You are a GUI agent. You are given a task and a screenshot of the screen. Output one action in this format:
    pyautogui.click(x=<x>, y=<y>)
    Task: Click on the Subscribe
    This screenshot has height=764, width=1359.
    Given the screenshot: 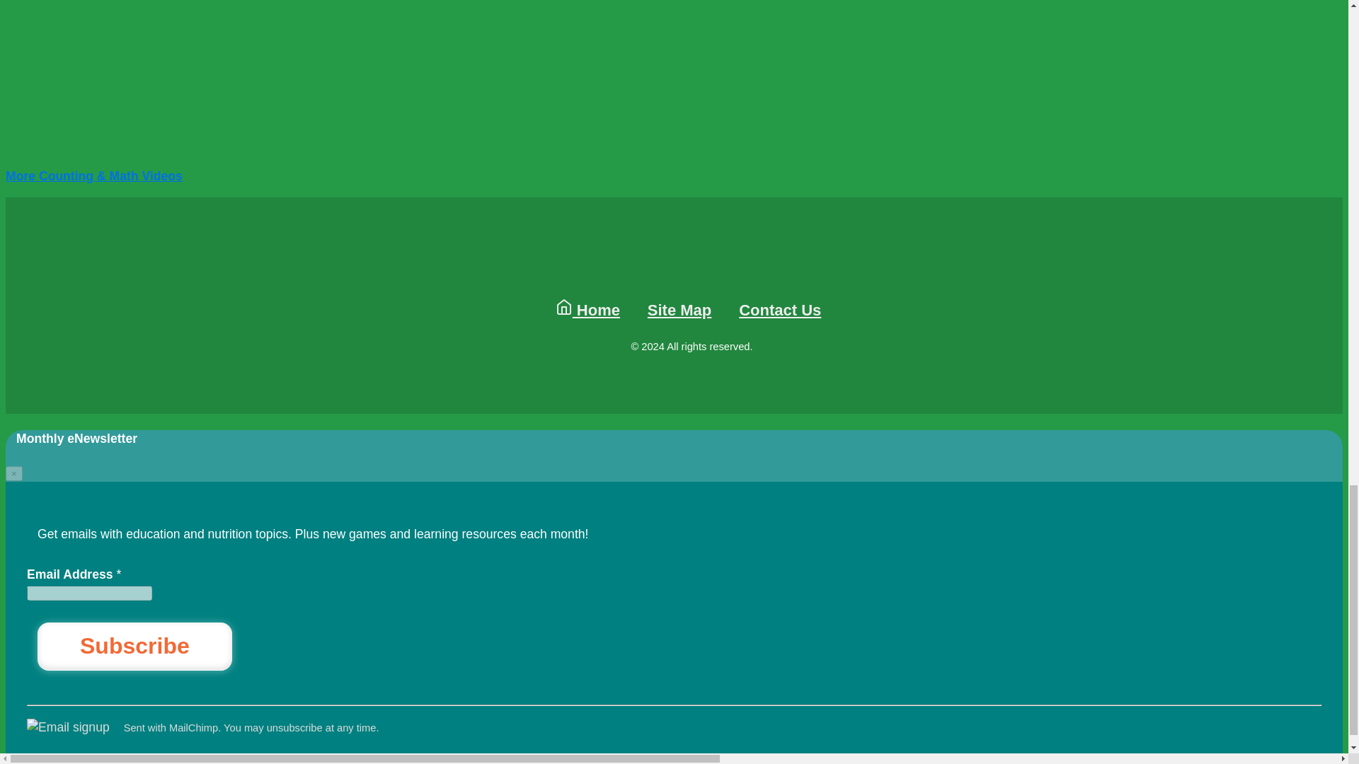 What is the action you would take?
    pyautogui.click(x=134, y=647)
    